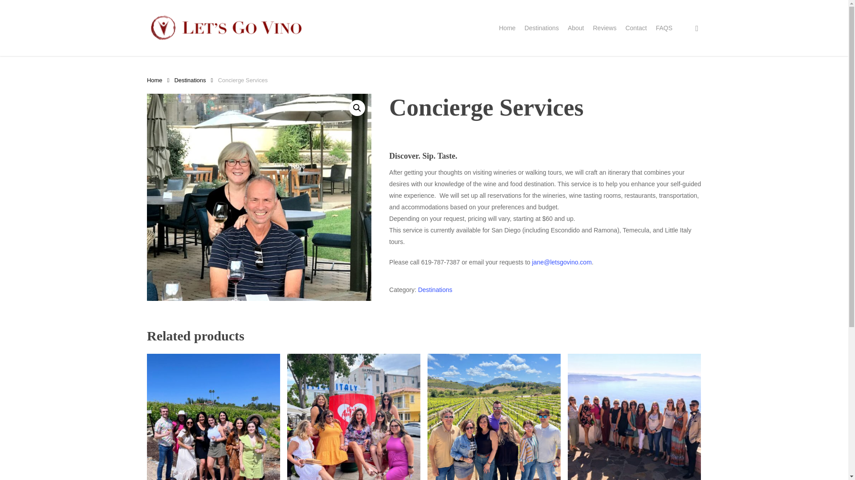 This screenshot has height=480, width=855. What do you see at coordinates (664, 28) in the screenshot?
I see `FAQS` at bounding box center [664, 28].